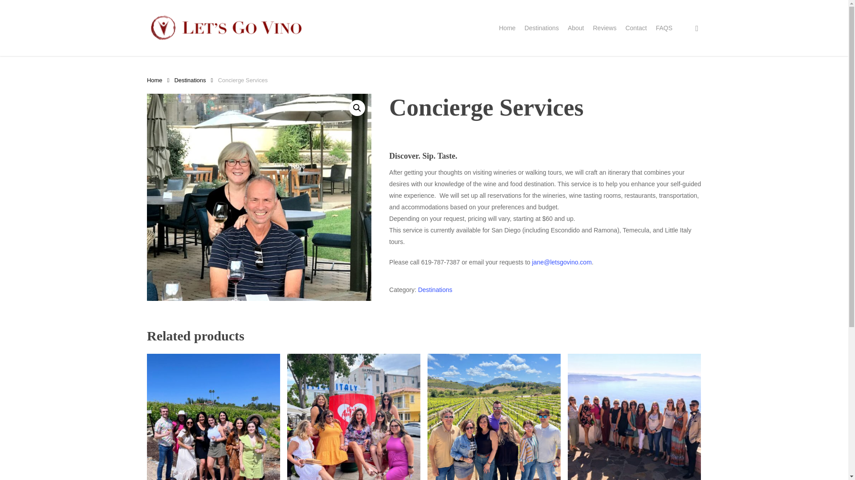 This screenshot has height=480, width=855. What do you see at coordinates (664, 28) in the screenshot?
I see `FAQS` at bounding box center [664, 28].